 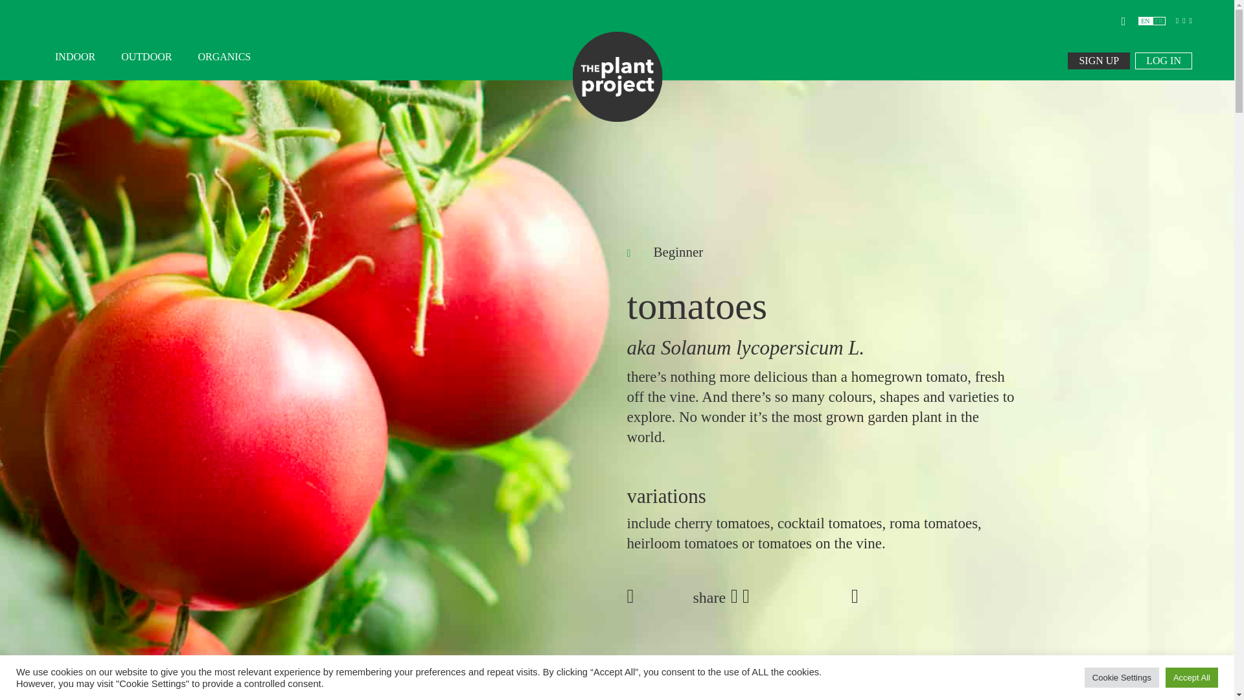 I want to click on OUTDOOR, so click(x=146, y=57).